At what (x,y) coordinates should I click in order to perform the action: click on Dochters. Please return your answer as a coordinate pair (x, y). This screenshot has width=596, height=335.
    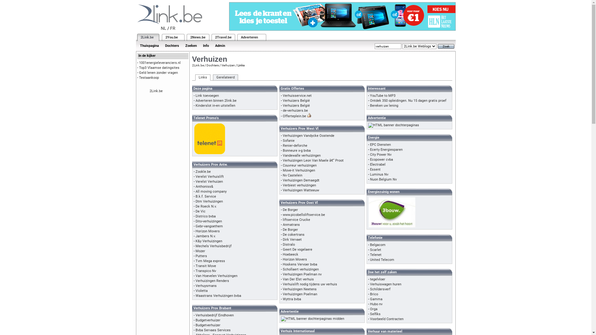
    Looking at the image, I should click on (172, 46).